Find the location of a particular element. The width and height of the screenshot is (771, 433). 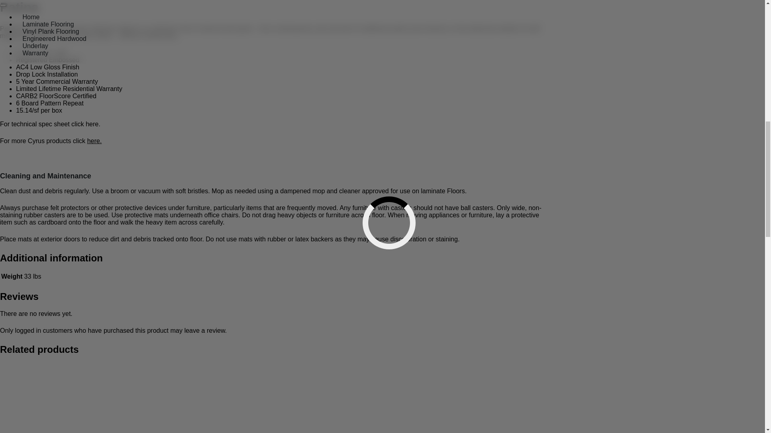

here. is located at coordinates (94, 141).